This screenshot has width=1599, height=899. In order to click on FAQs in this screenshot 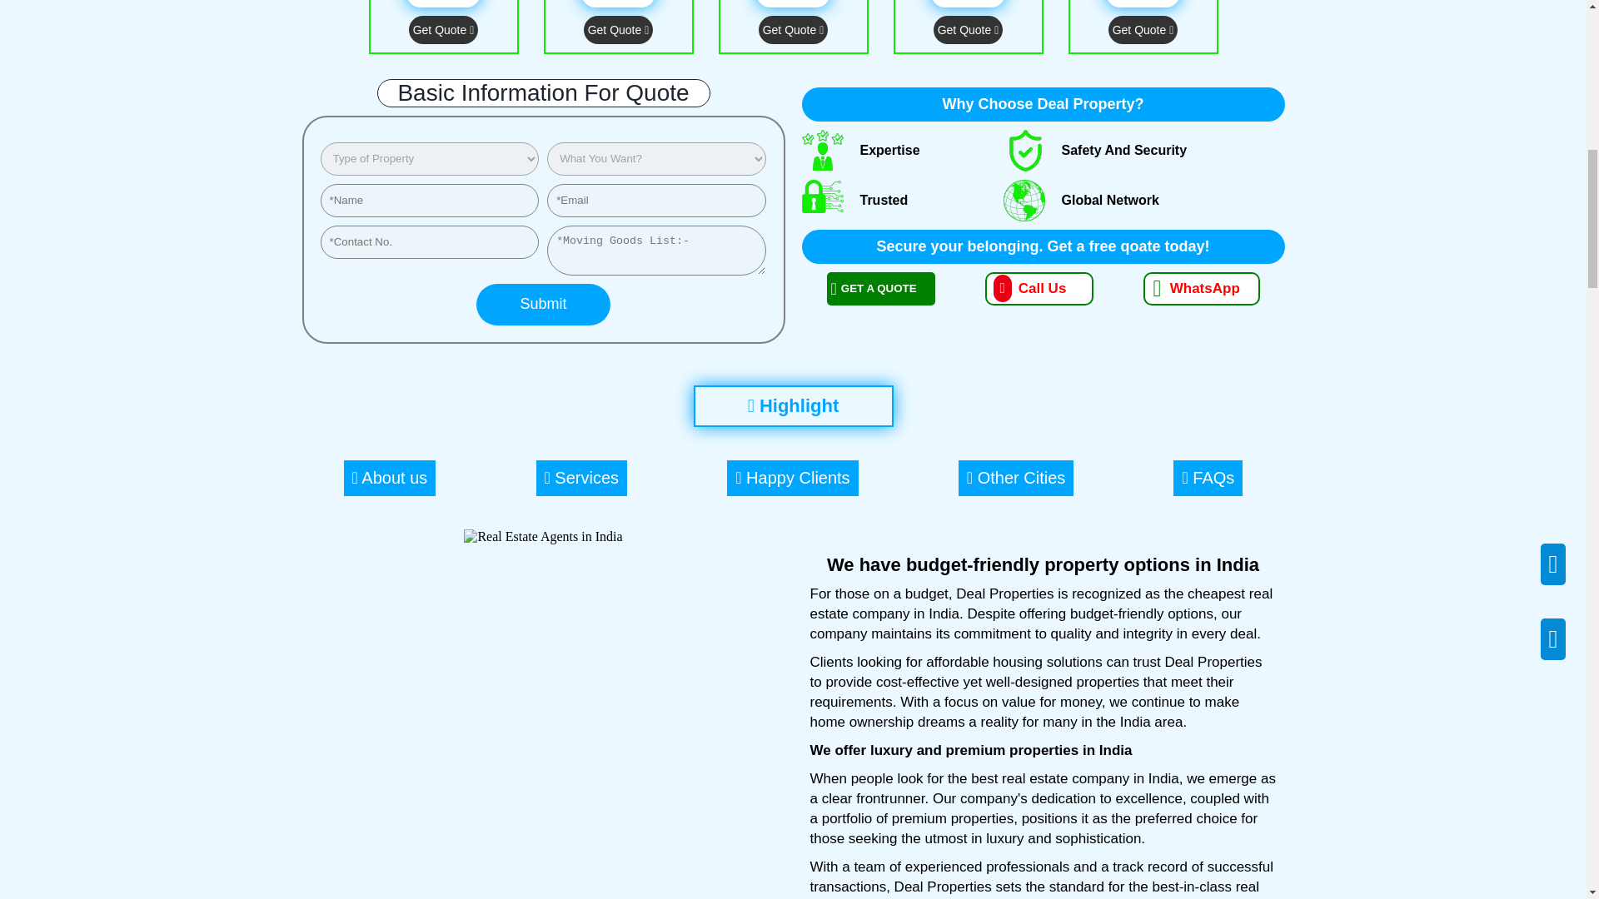, I will do `click(1208, 478)`.